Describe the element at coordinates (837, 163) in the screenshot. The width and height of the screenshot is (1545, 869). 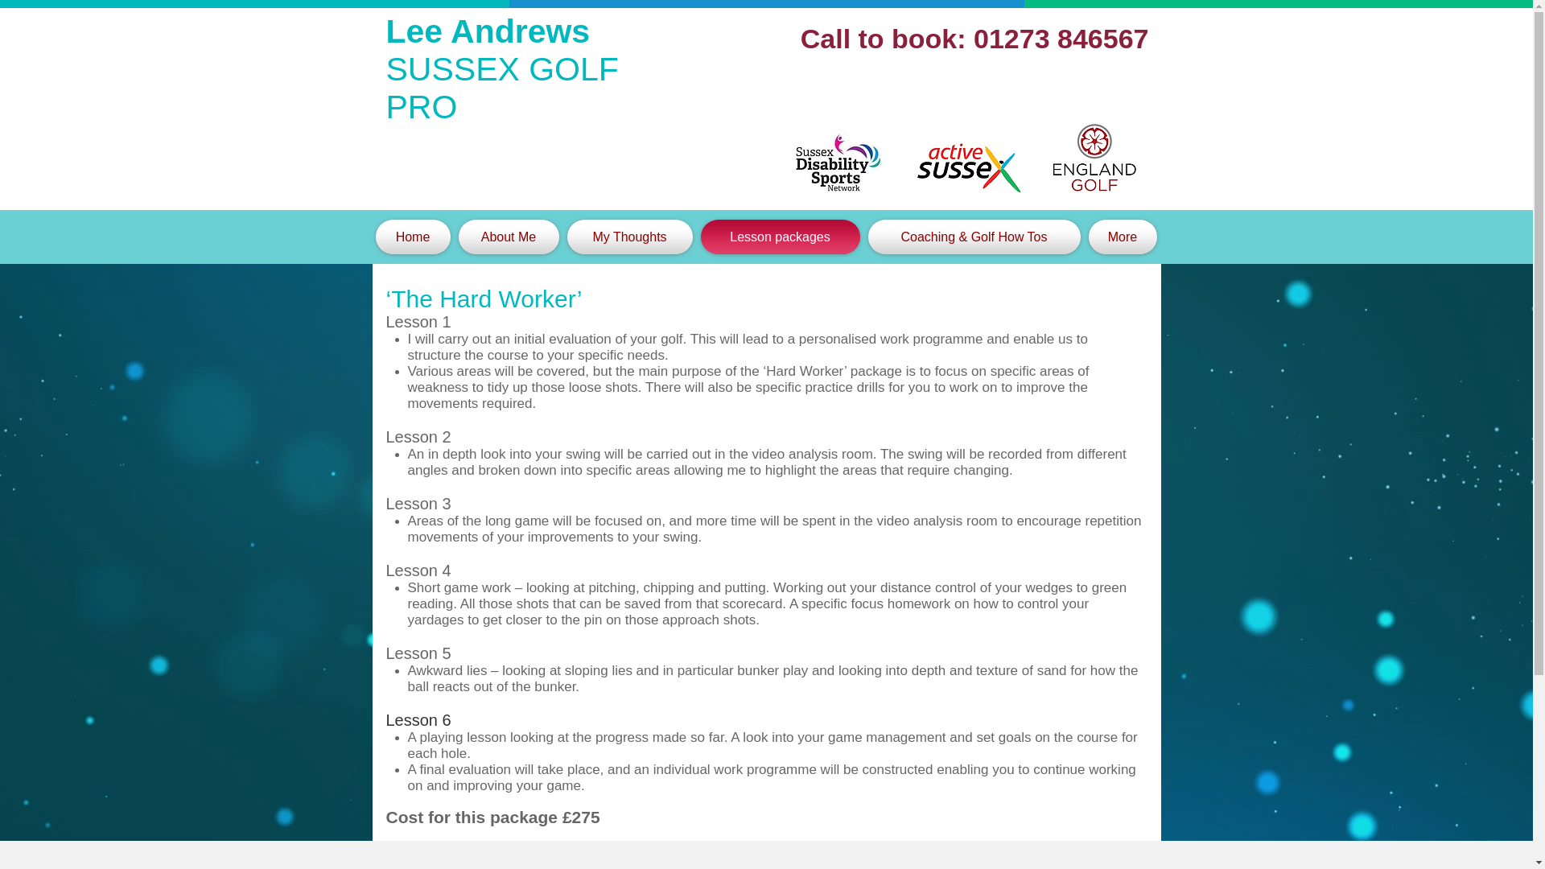
I see `Logo for Sussex Disability Sports Network` at that location.